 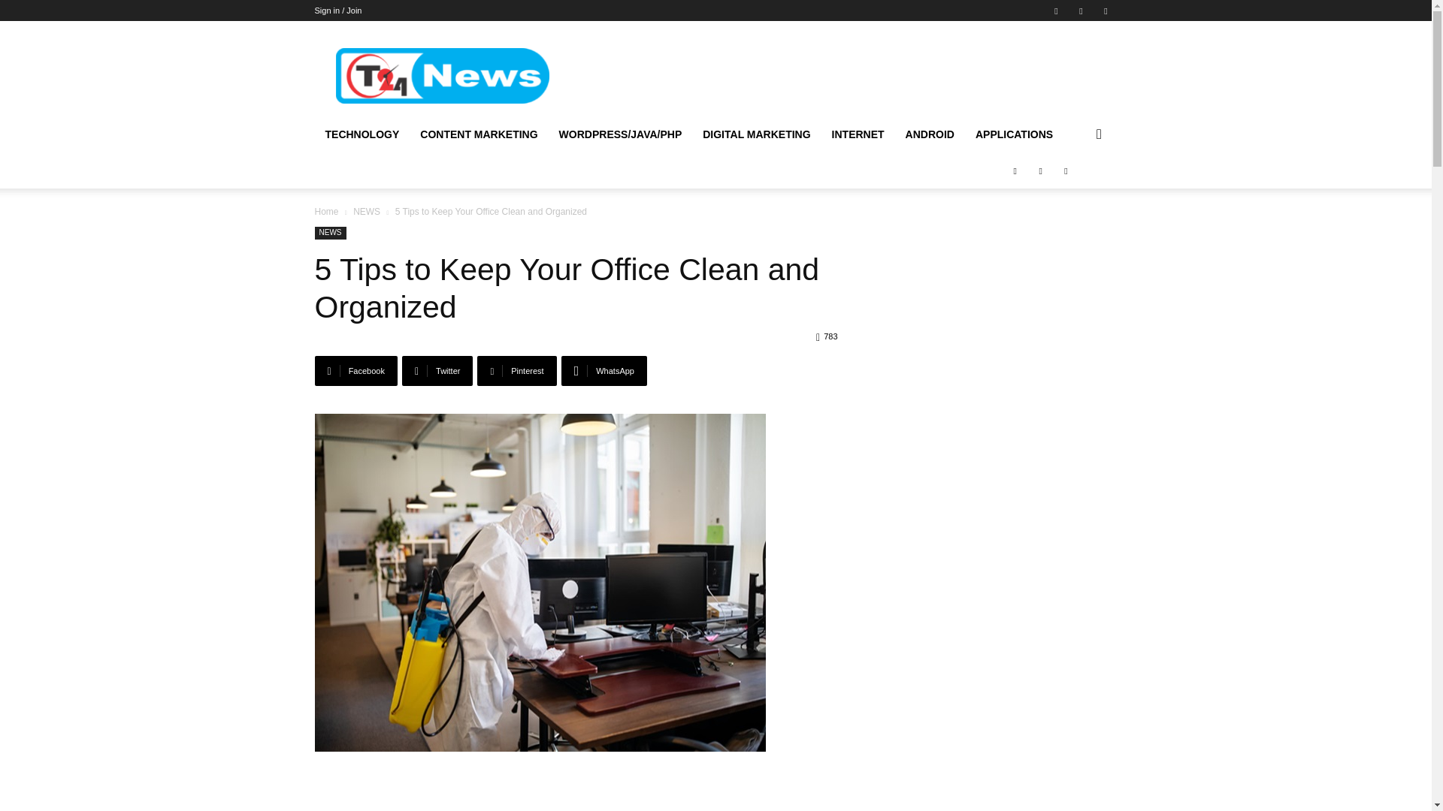 I want to click on NEWS, so click(x=367, y=212).